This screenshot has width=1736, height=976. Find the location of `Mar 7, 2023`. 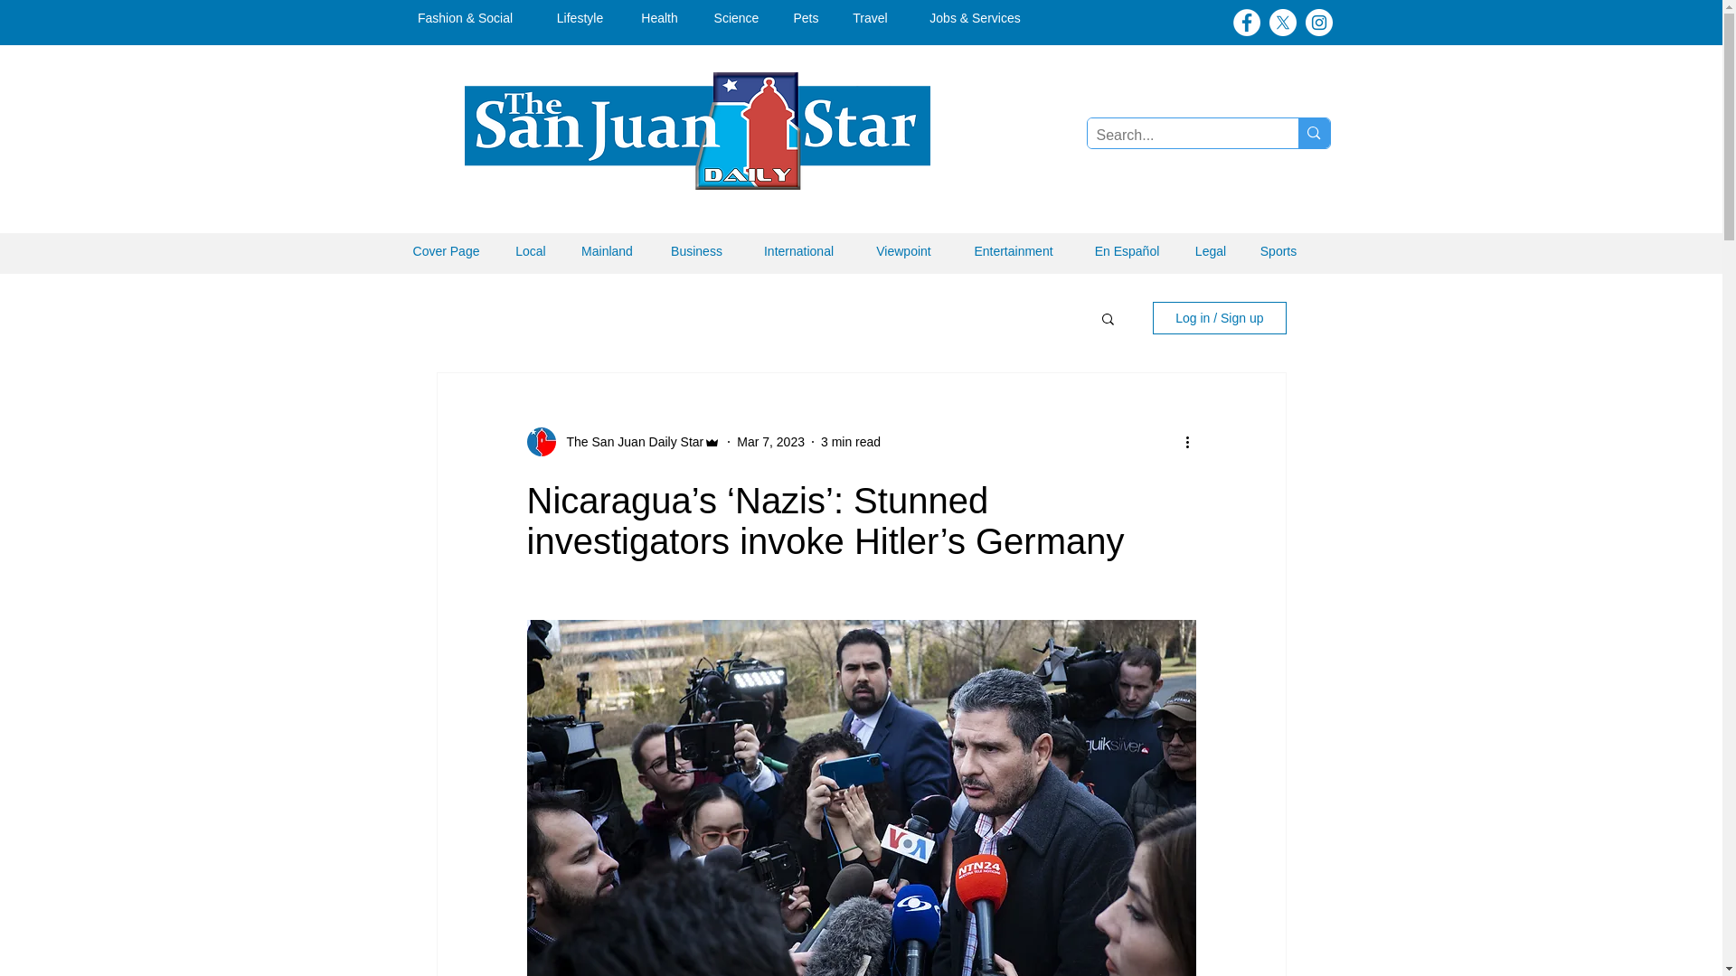

Mar 7, 2023 is located at coordinates (770, 440).